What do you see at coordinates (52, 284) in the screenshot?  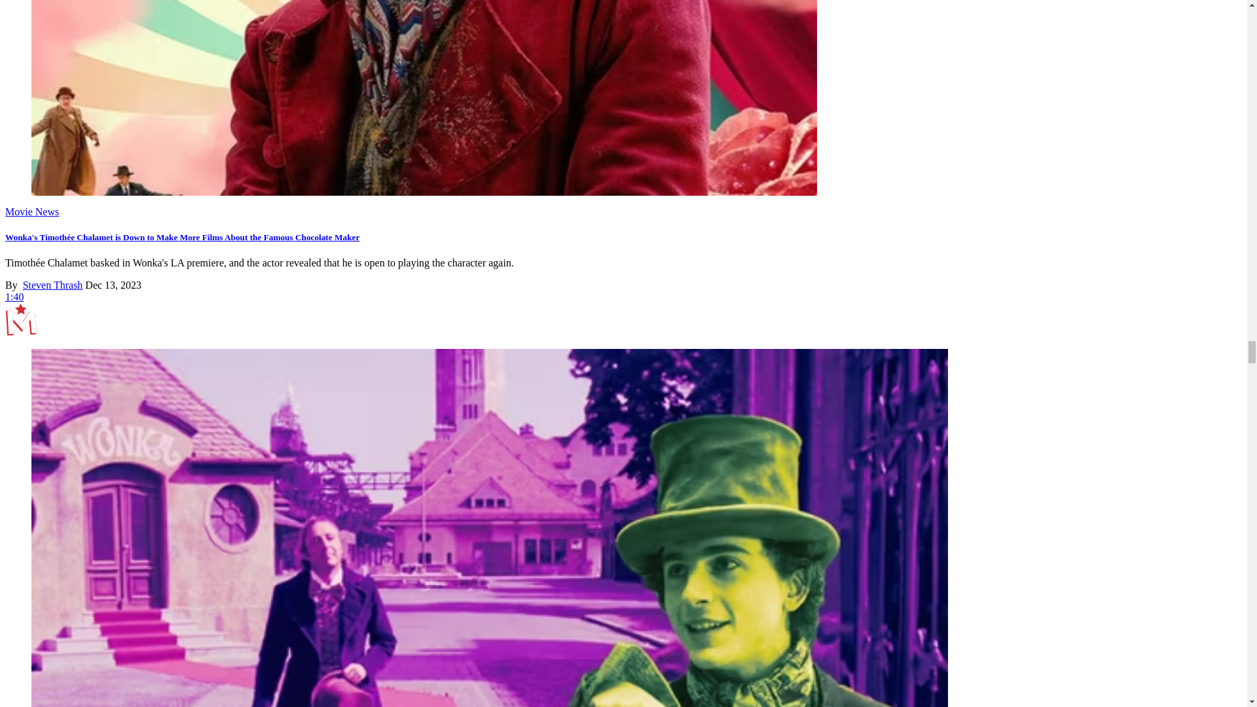 I see `Posts by Steven Thrash` at bounding box center [52, 284].